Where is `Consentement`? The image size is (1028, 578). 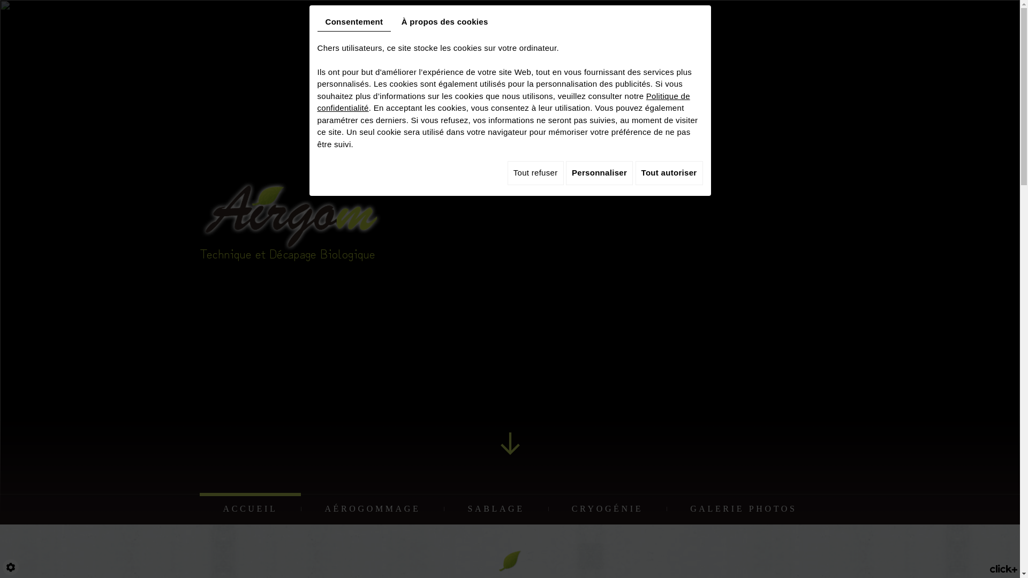 Consentement is located at coordinates (354, 22).